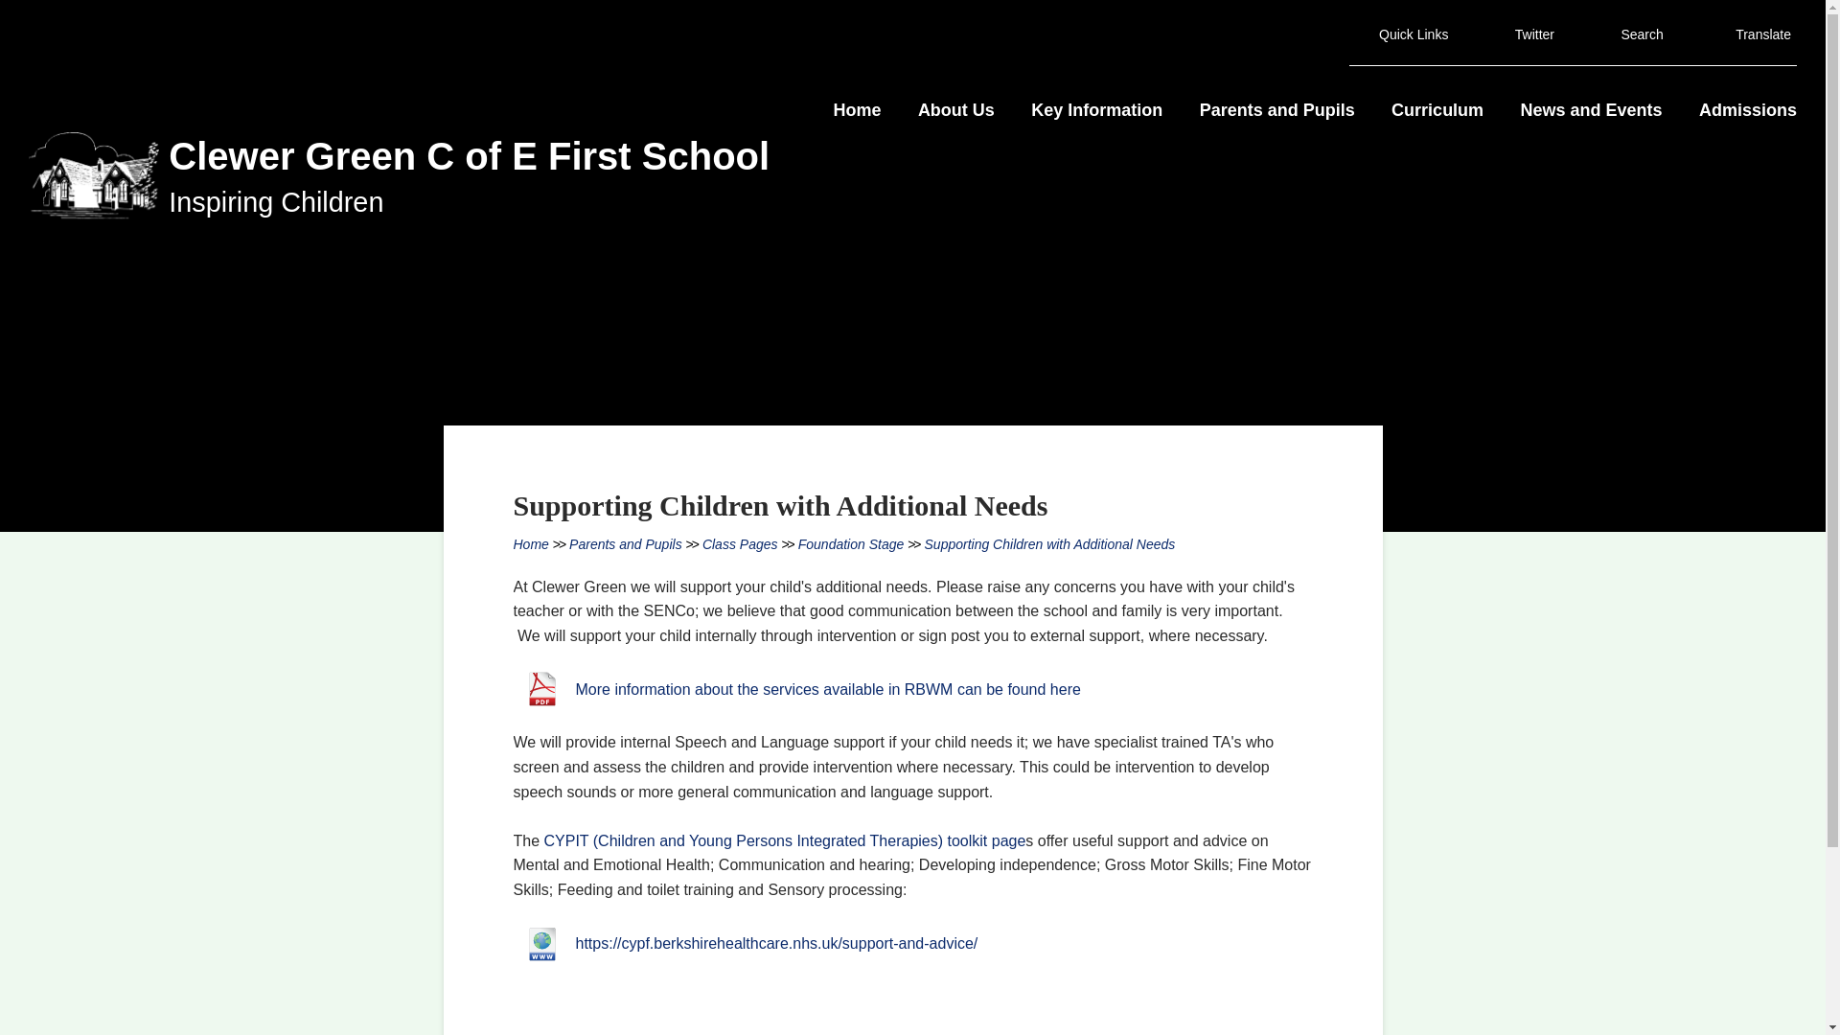 The image size is (1840, 1035). What do you see at coordinates (1522, 34) in the screenshot?
I see `Twitter` at bounding box center [1522, 34].